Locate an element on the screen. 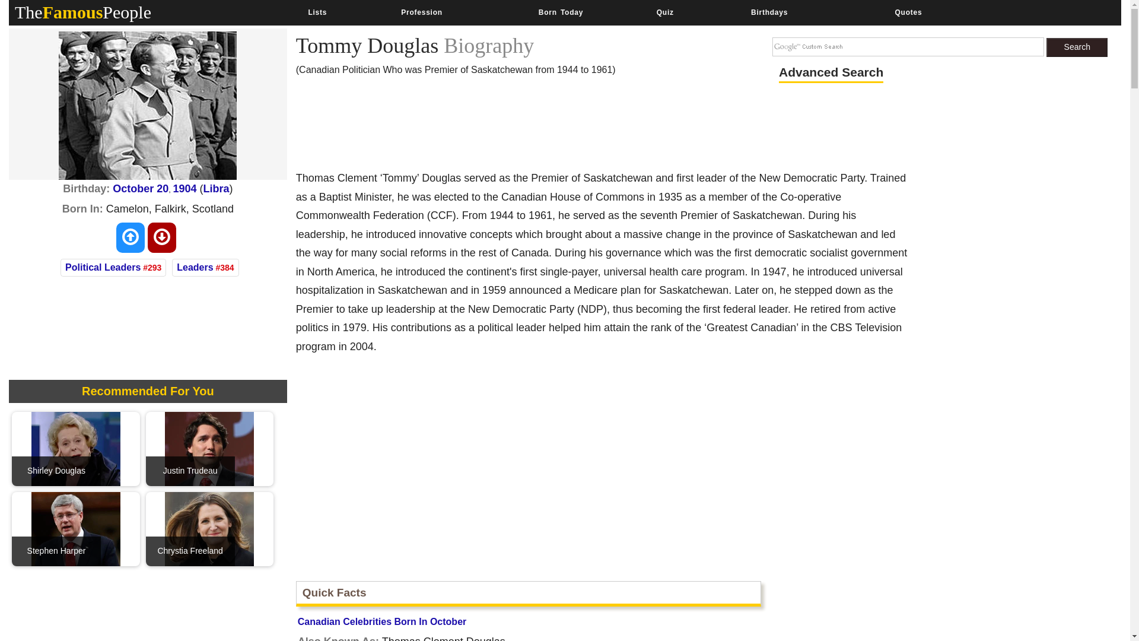 The width and height of the screenshot is (1139, 641). Born Today is located at coordinates (560, 12).